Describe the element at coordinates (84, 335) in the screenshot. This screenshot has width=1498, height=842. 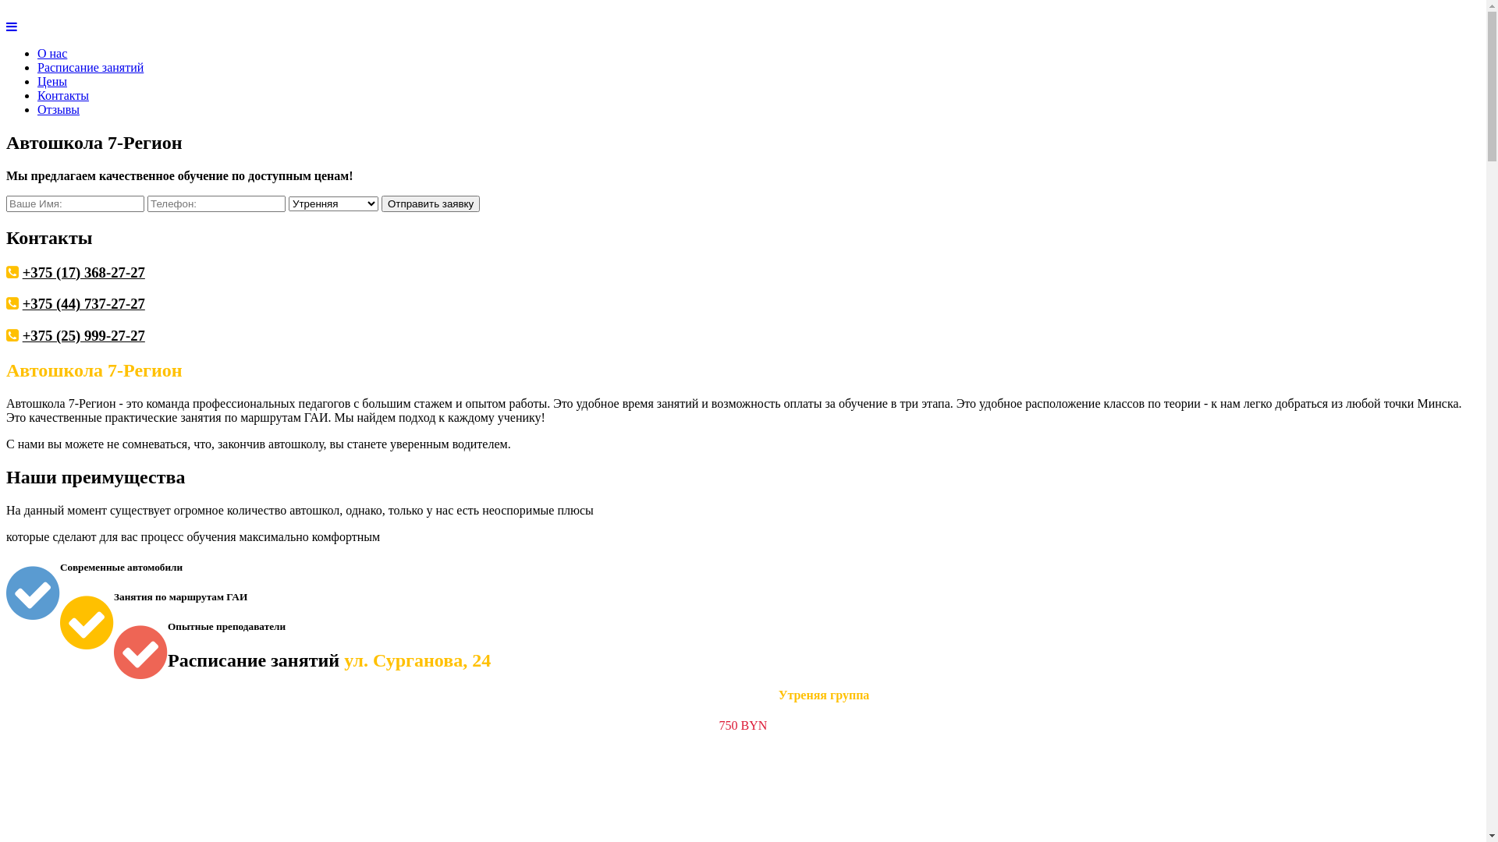
I see `+375 (25) 999-27-27` at that location.